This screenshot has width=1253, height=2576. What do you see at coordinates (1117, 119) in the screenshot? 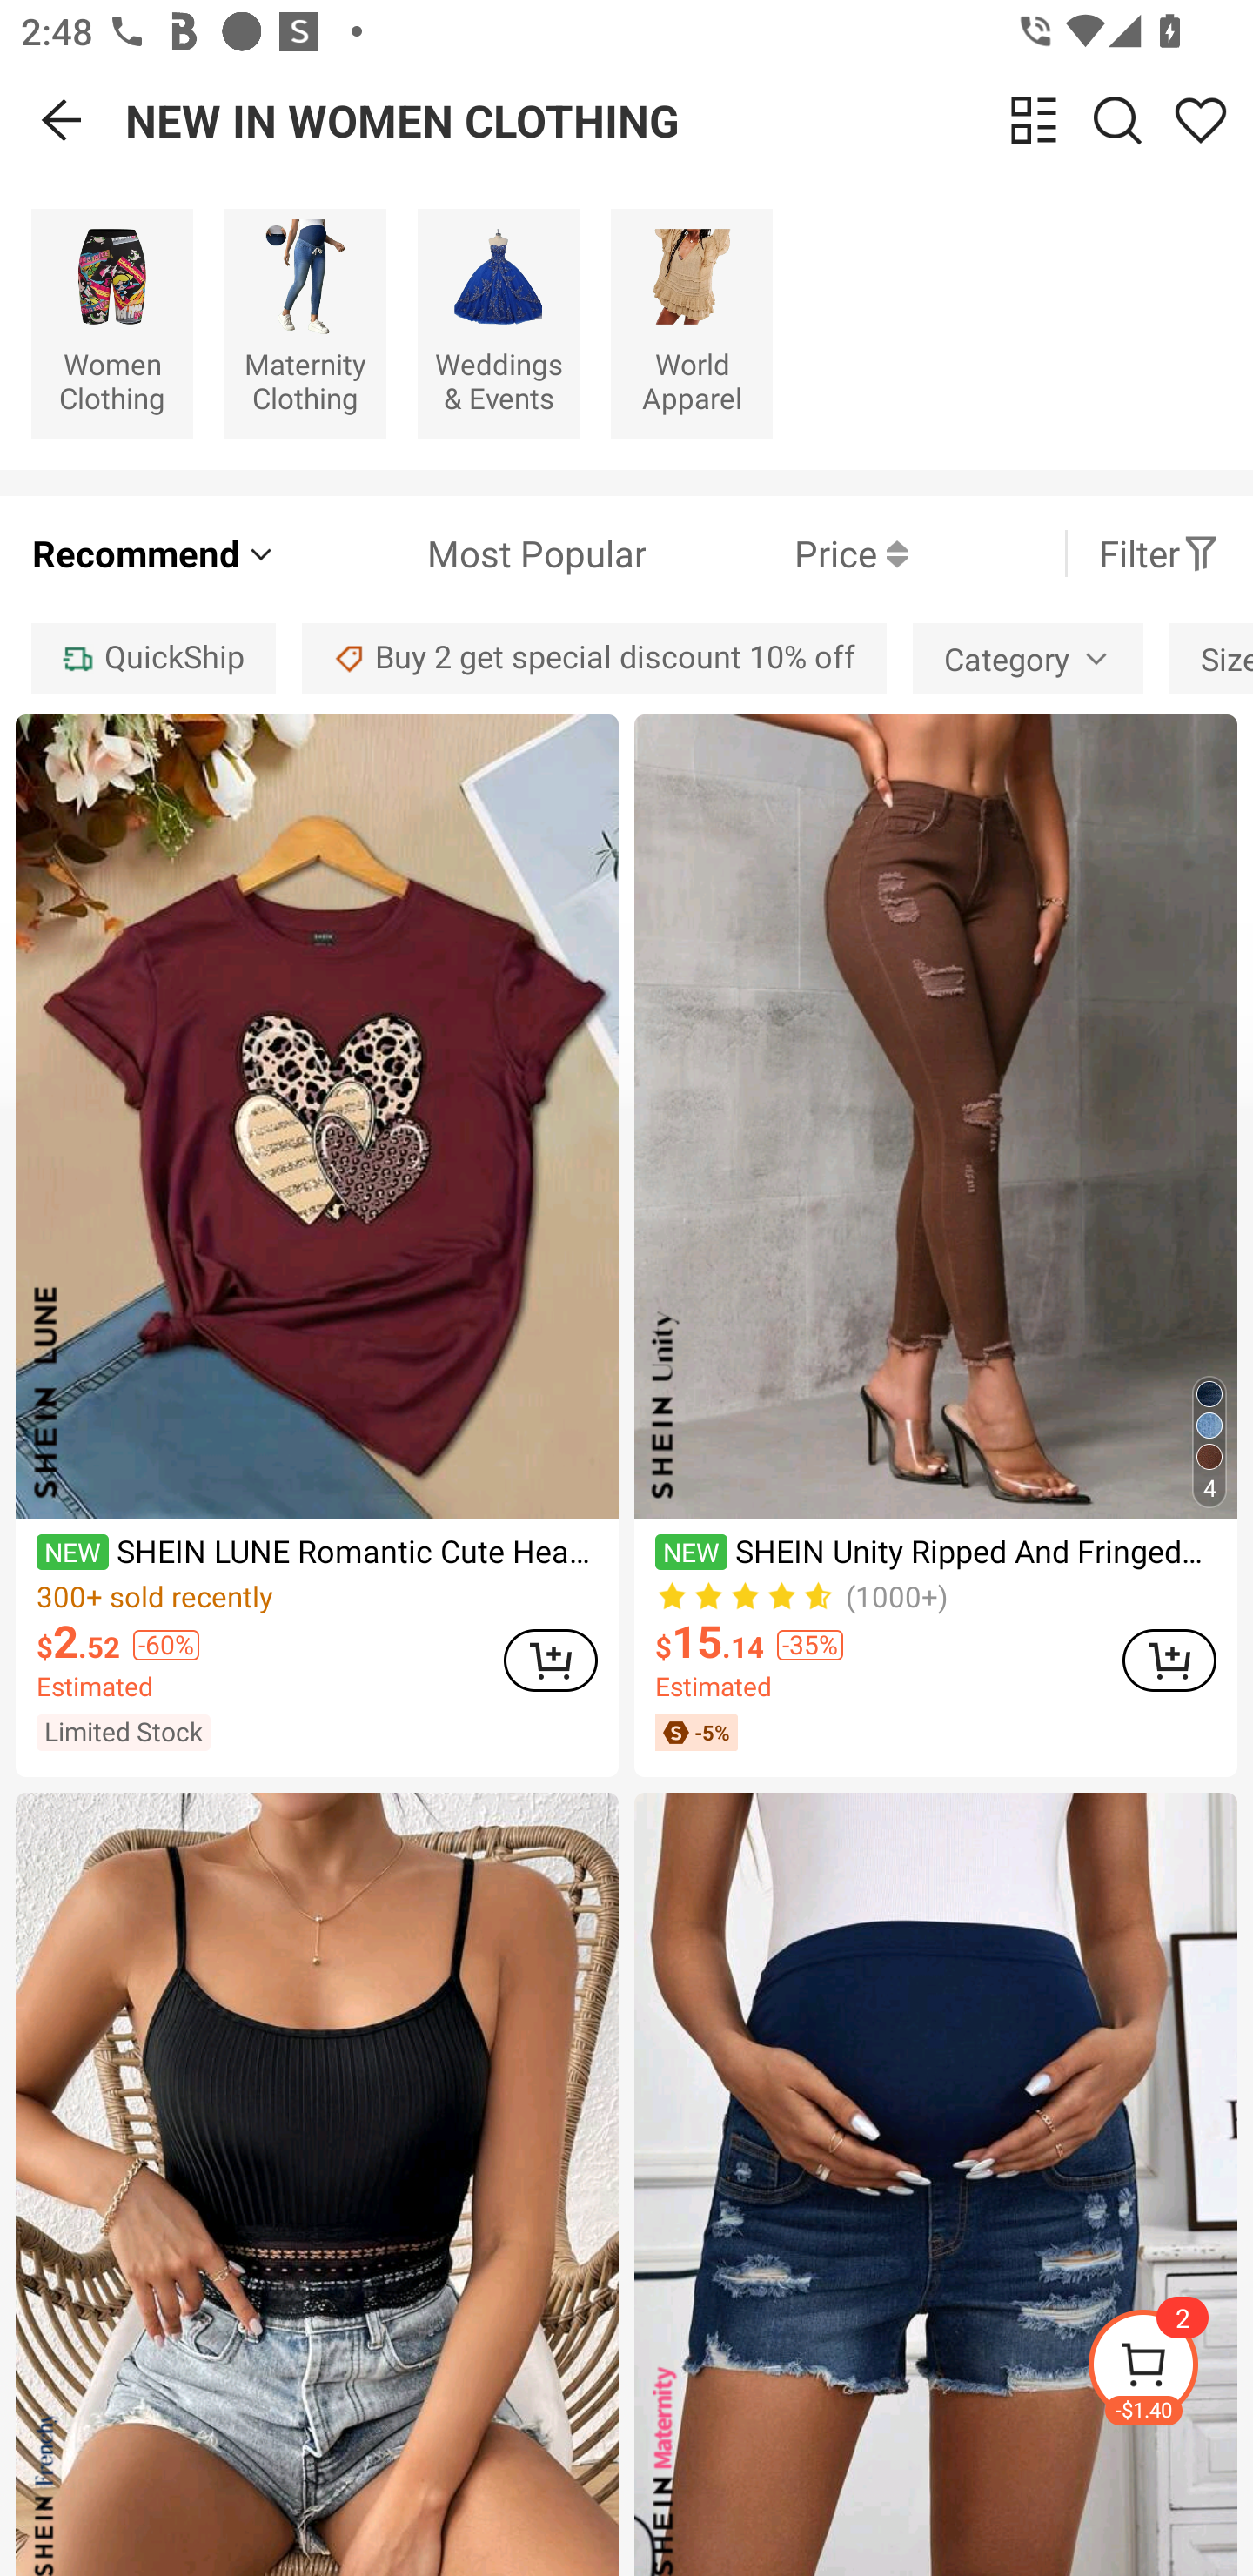
I see `Search` at bounding box center [1117, 119].